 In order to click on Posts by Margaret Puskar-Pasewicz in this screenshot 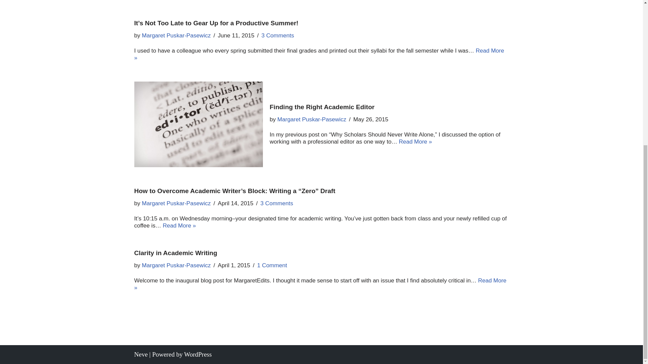, I will do `click(312, 119)`.